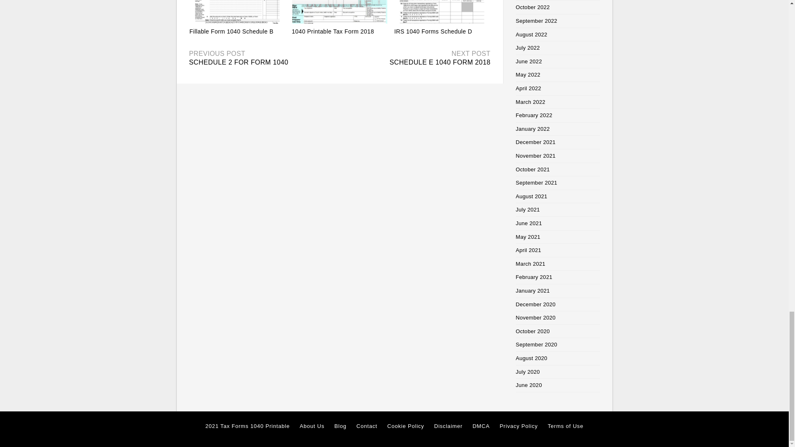  I want to click on 1040 Printable Tax Form 2018, so click(340, 12).